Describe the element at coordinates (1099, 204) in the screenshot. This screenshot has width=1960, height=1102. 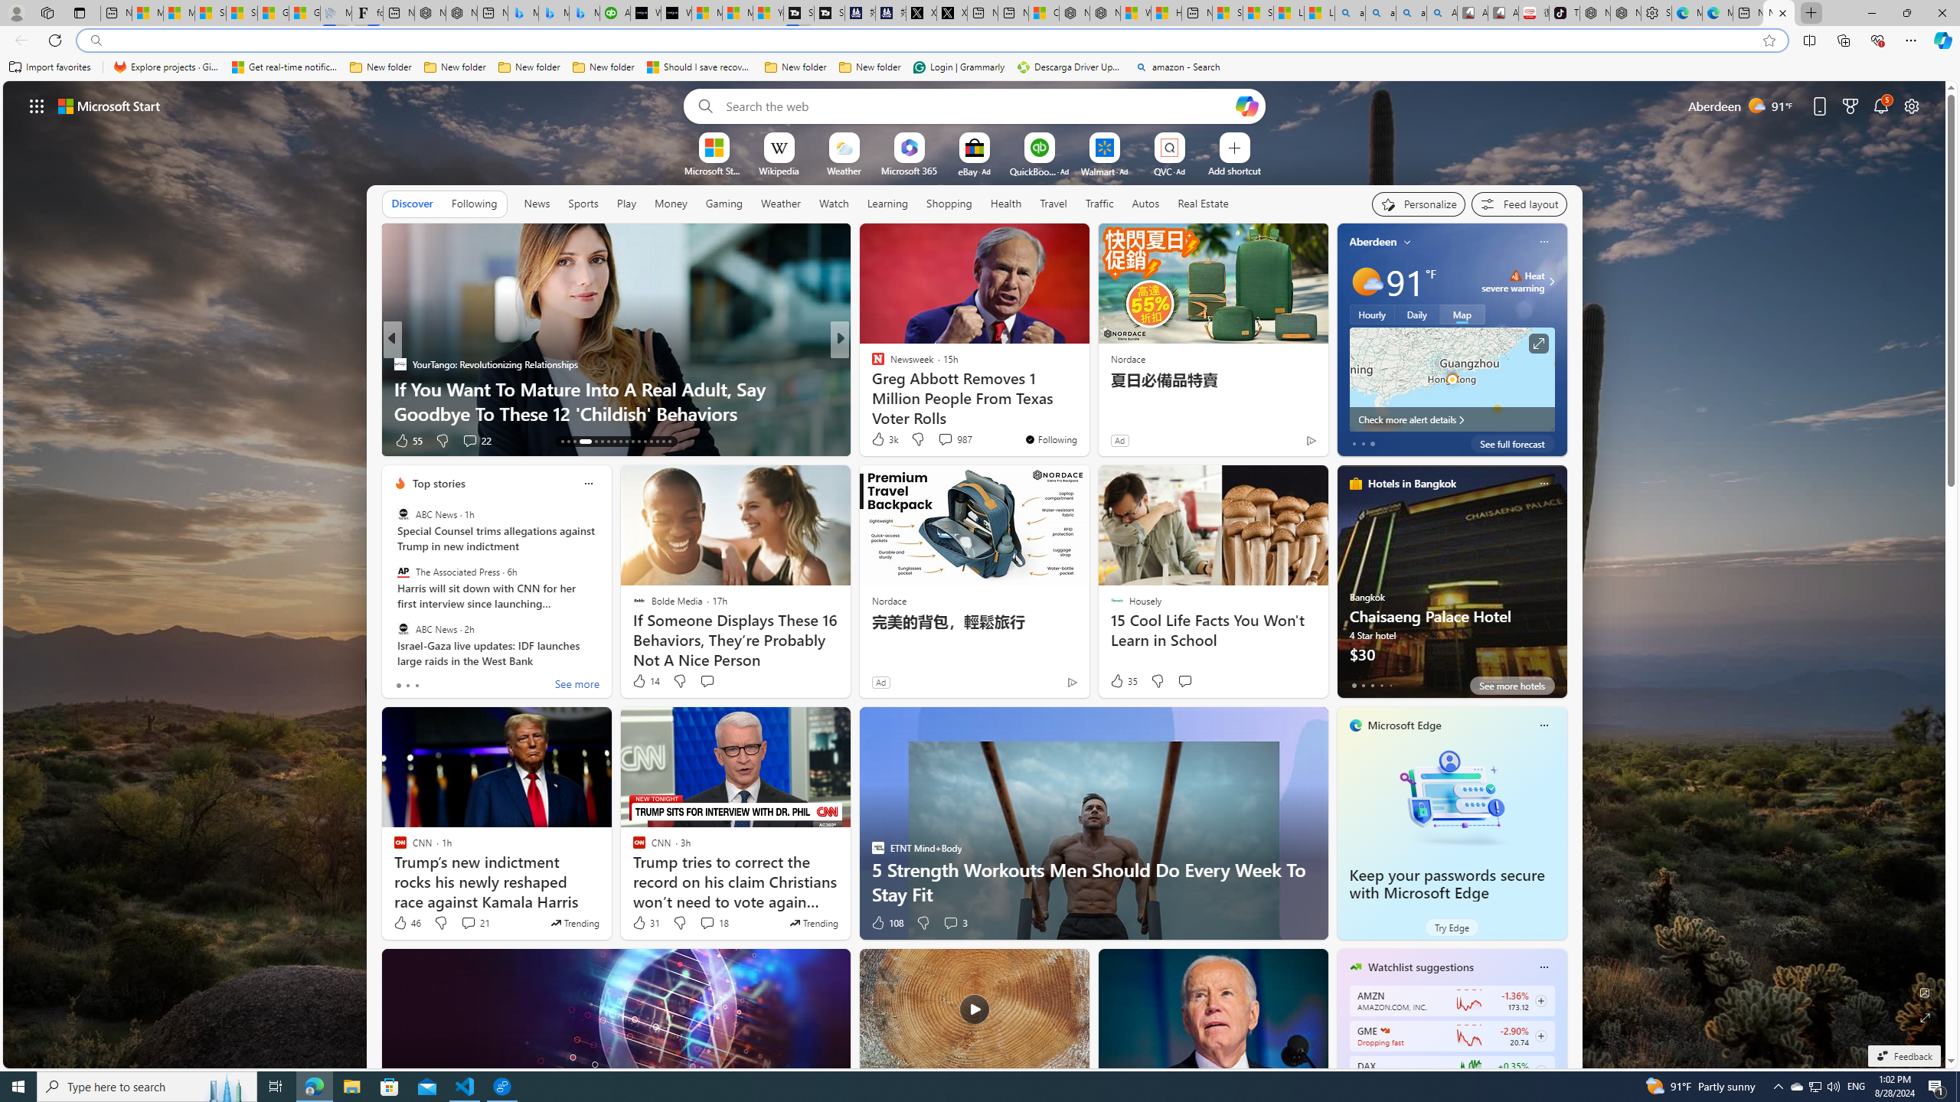
I see `Traffic` at that location.